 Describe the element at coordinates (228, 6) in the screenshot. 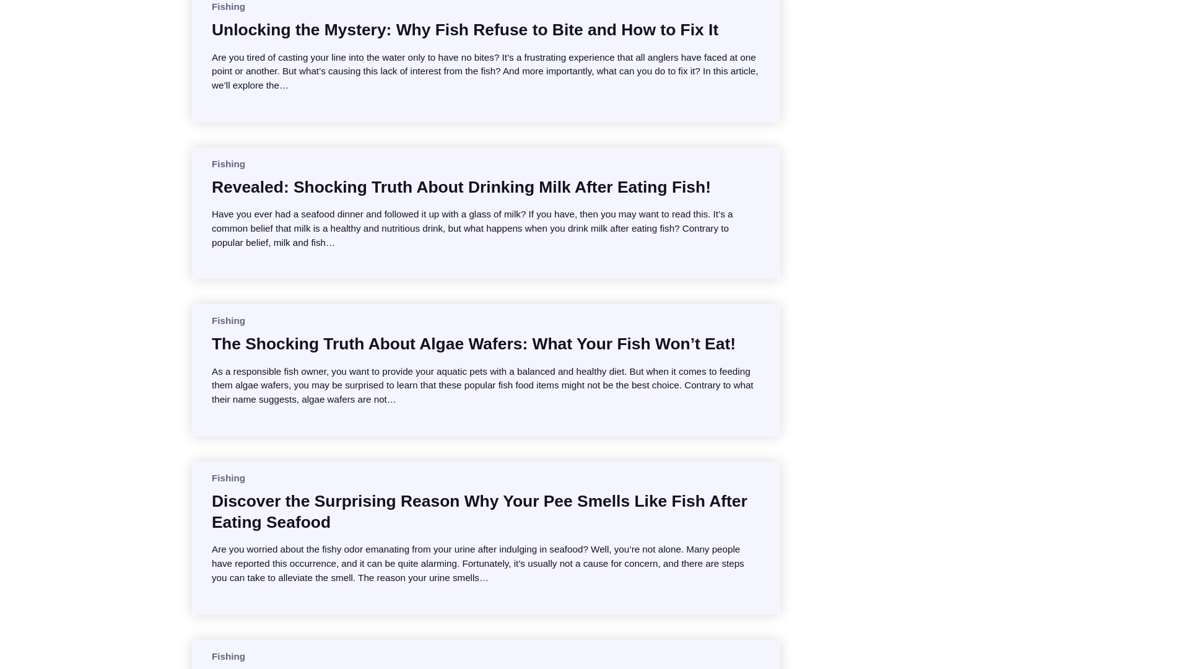

I see `Fishing` at that location.